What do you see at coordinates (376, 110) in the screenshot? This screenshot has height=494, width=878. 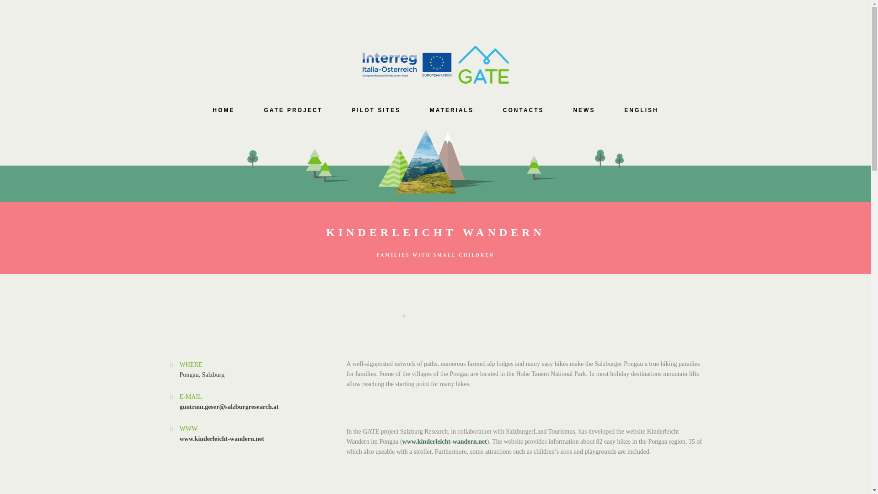 I see `PILOT SITES` at bounding box center [376, 110].